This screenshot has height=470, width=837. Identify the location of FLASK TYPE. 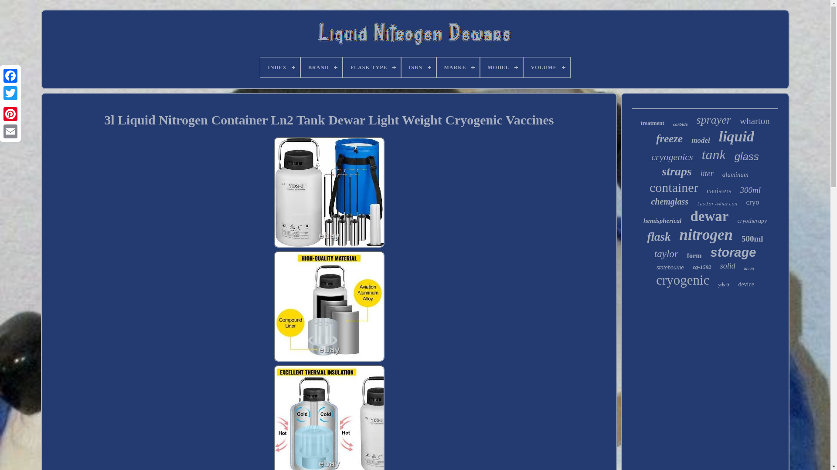
(372, 67).